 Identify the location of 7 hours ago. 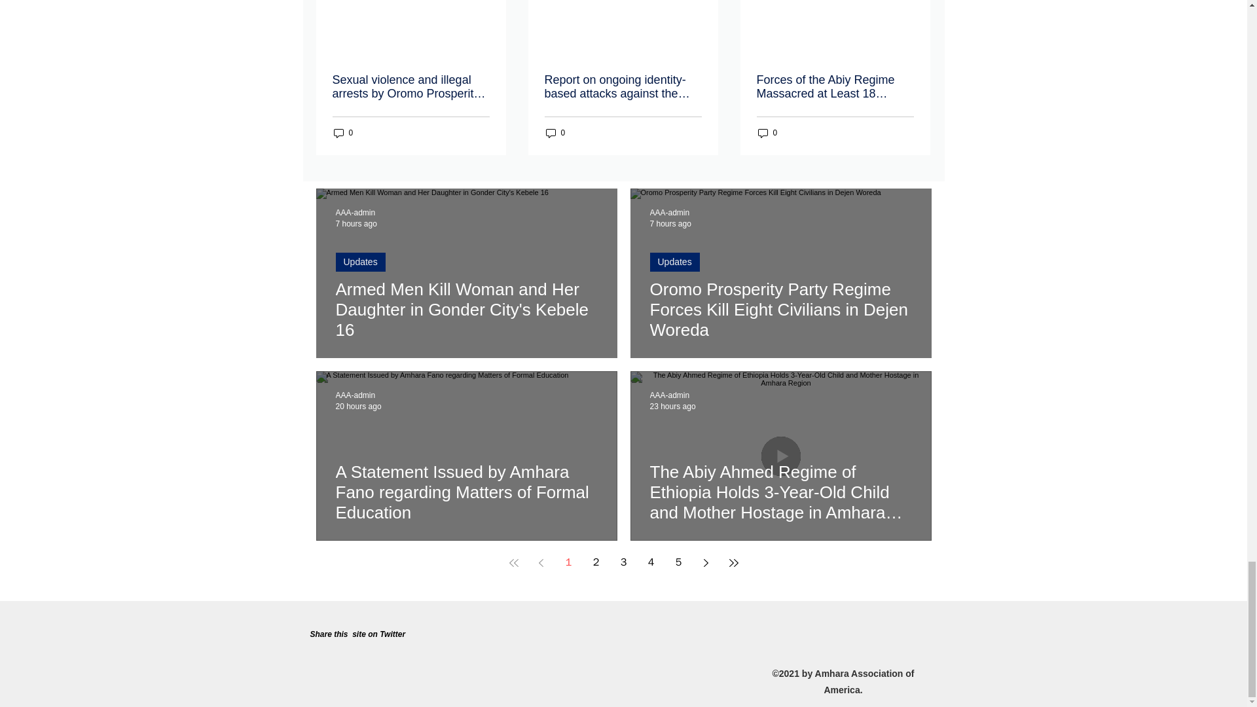
(670, 223).